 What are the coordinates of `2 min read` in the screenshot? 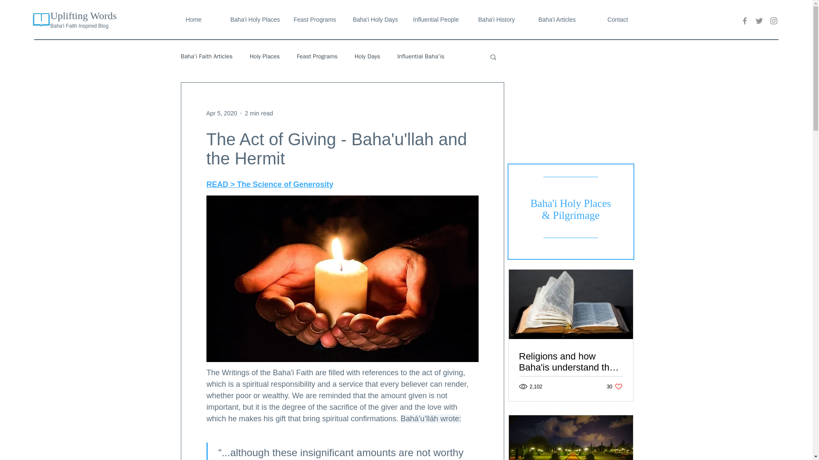 It's located at (258, 113).